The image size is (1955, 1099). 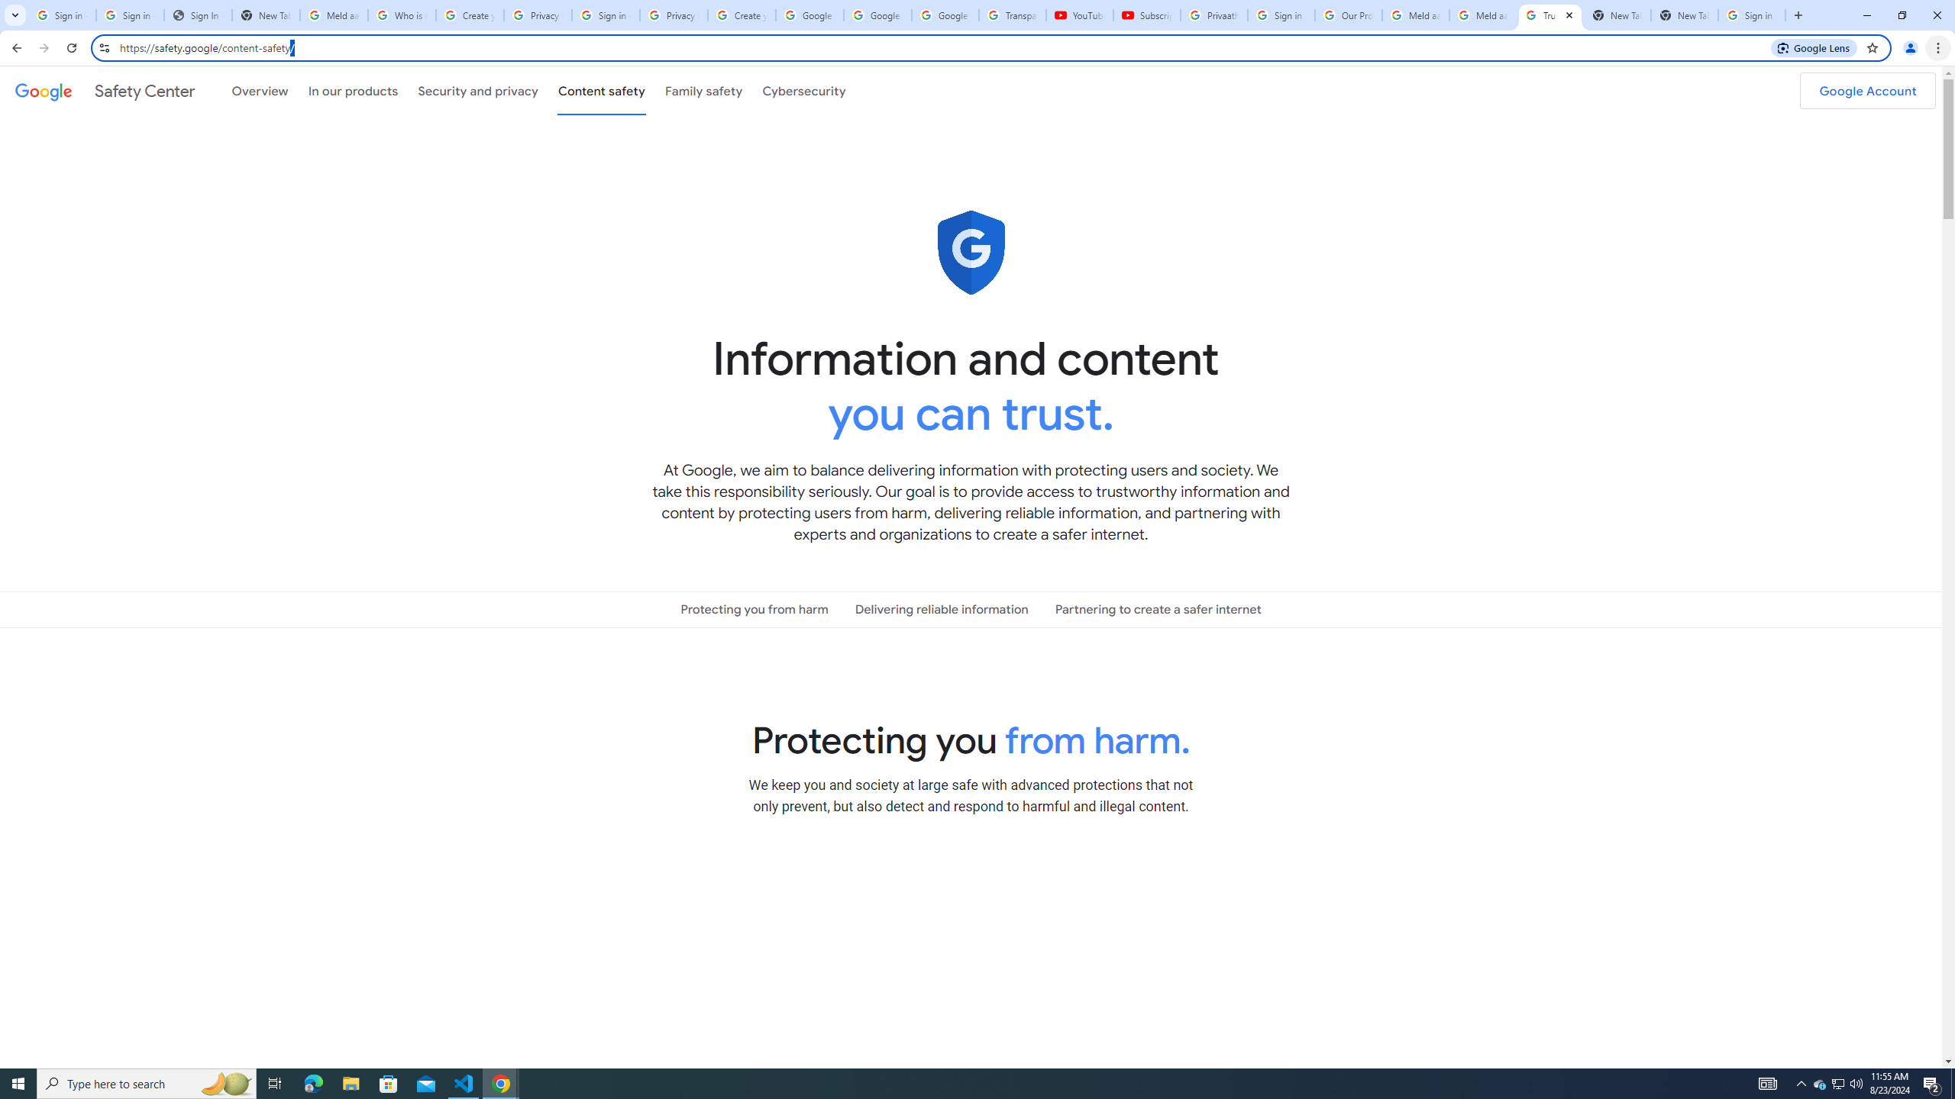 What do you see at coordinates (71, 48) in the screenshot?
I see `Reload` at bounding box center [71, 48].